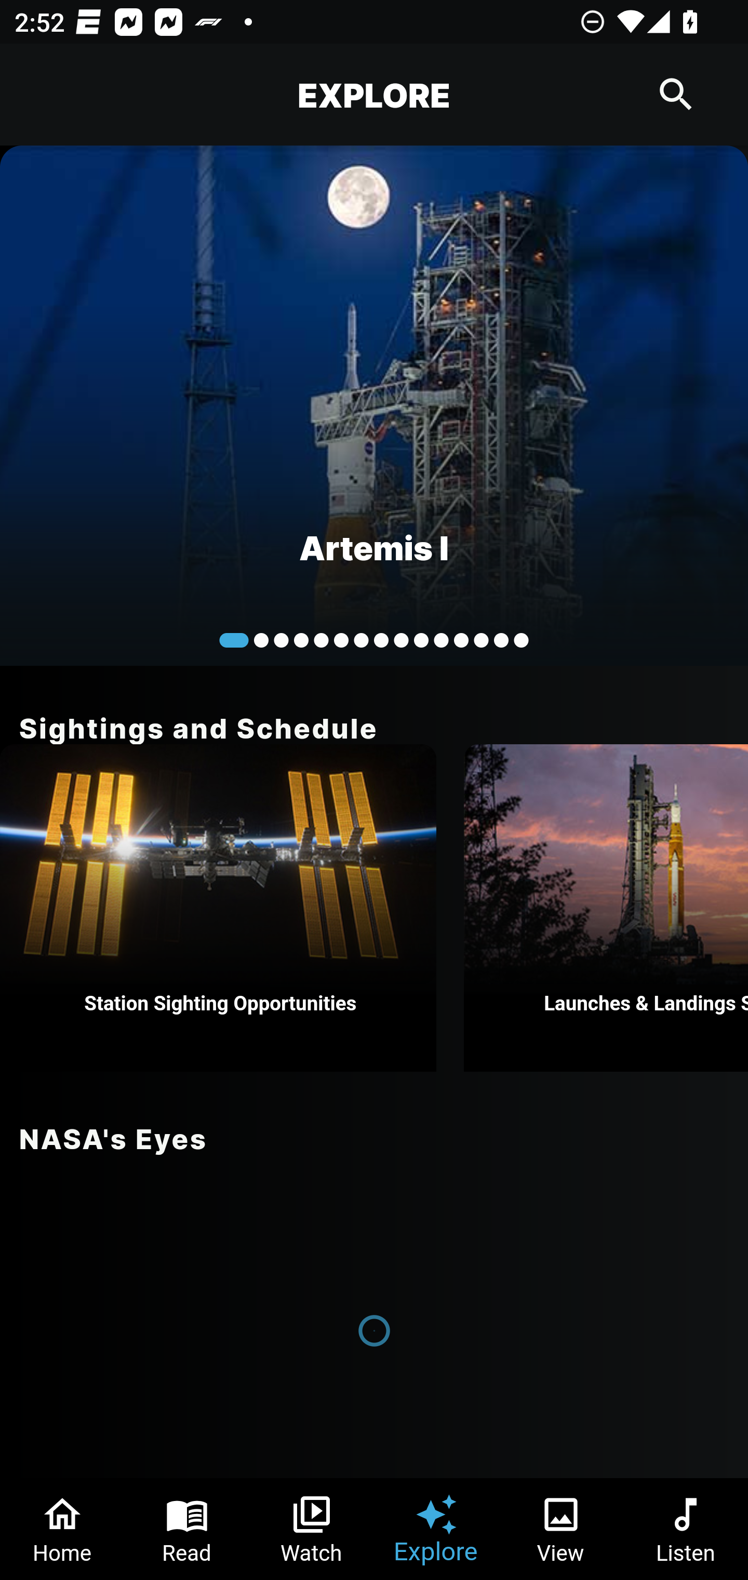 This screenshot has height=1580, width=748. I want to click on Launches & Landings Schedule, so click(606, 907).